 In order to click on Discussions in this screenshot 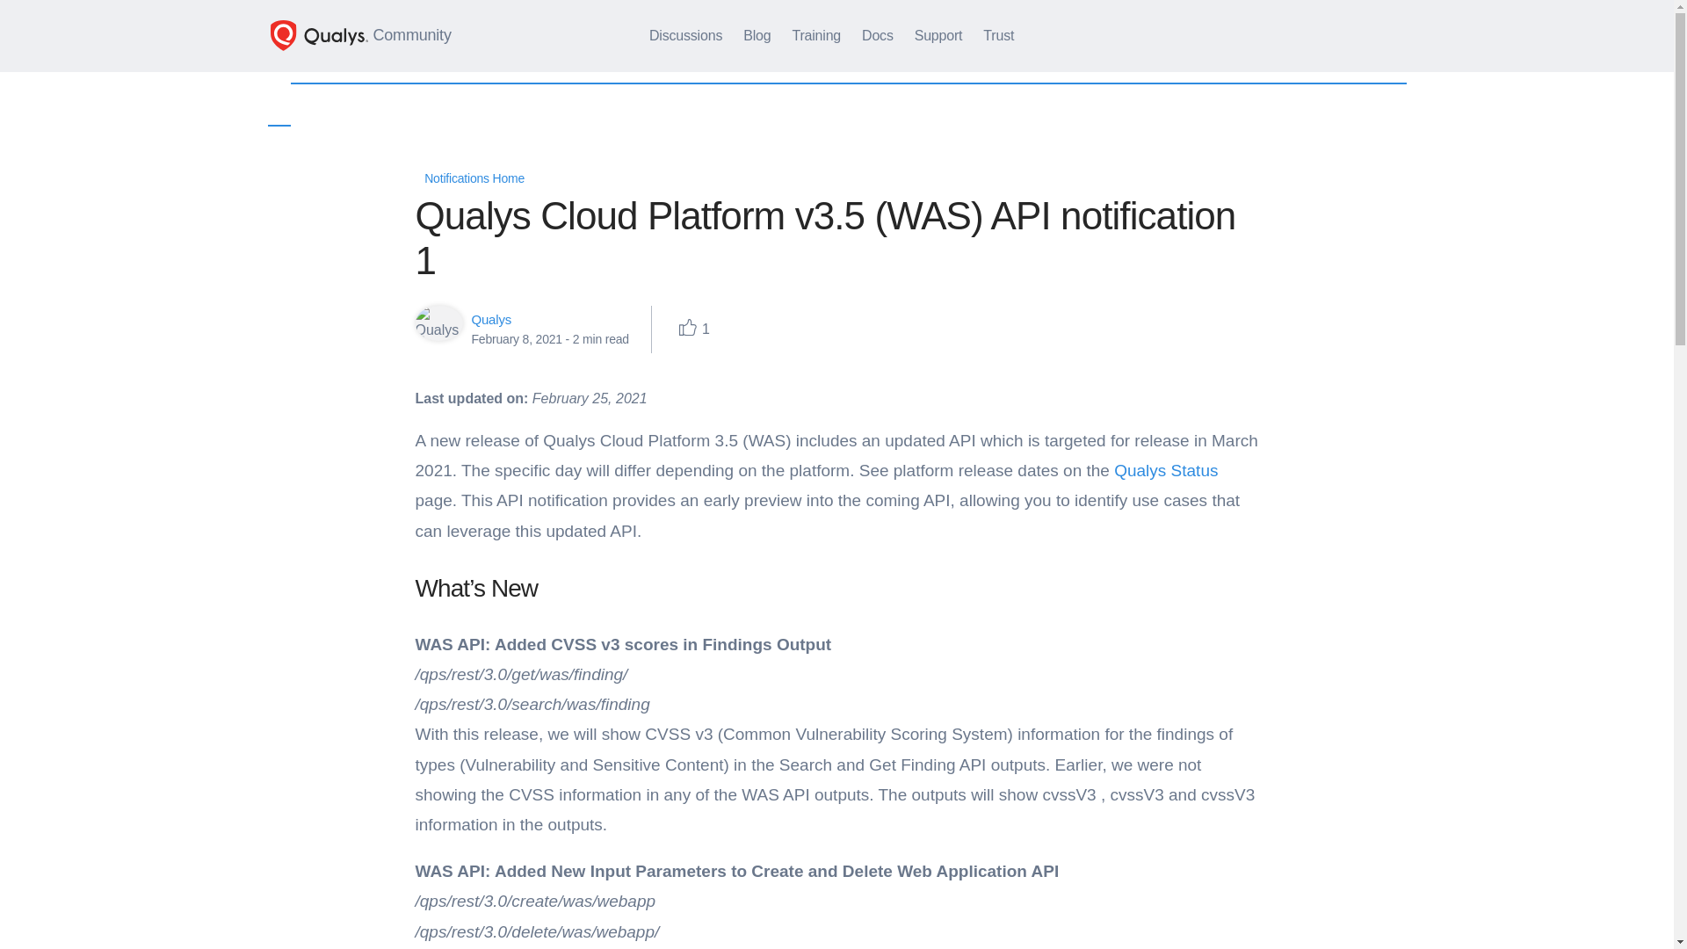, I will do `click(685, 35)`.